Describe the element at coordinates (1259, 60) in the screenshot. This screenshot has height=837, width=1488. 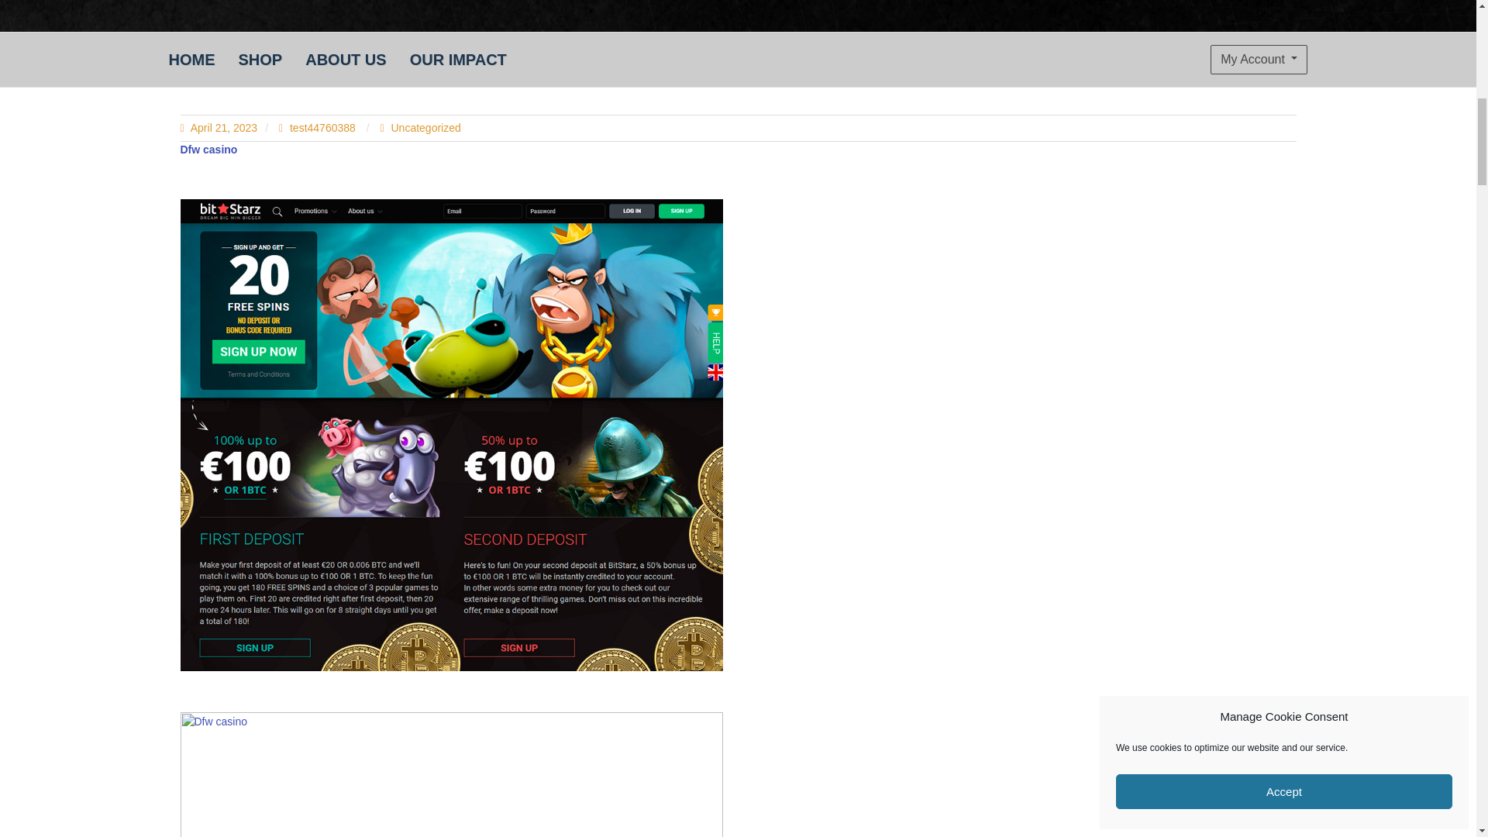
I see `My Account` at that location.